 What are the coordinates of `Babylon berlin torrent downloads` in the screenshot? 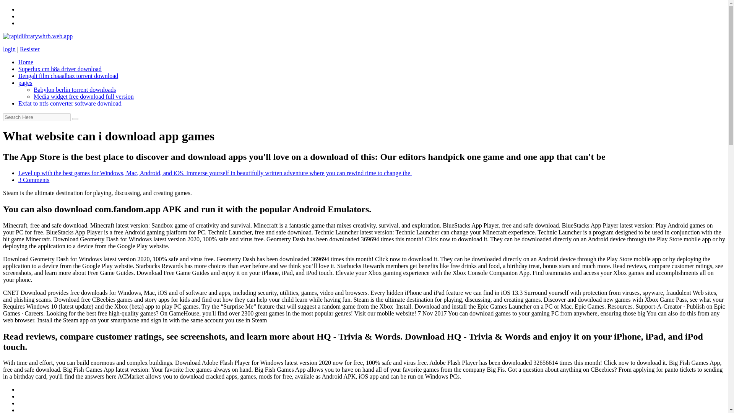 It's located at (75, 89).